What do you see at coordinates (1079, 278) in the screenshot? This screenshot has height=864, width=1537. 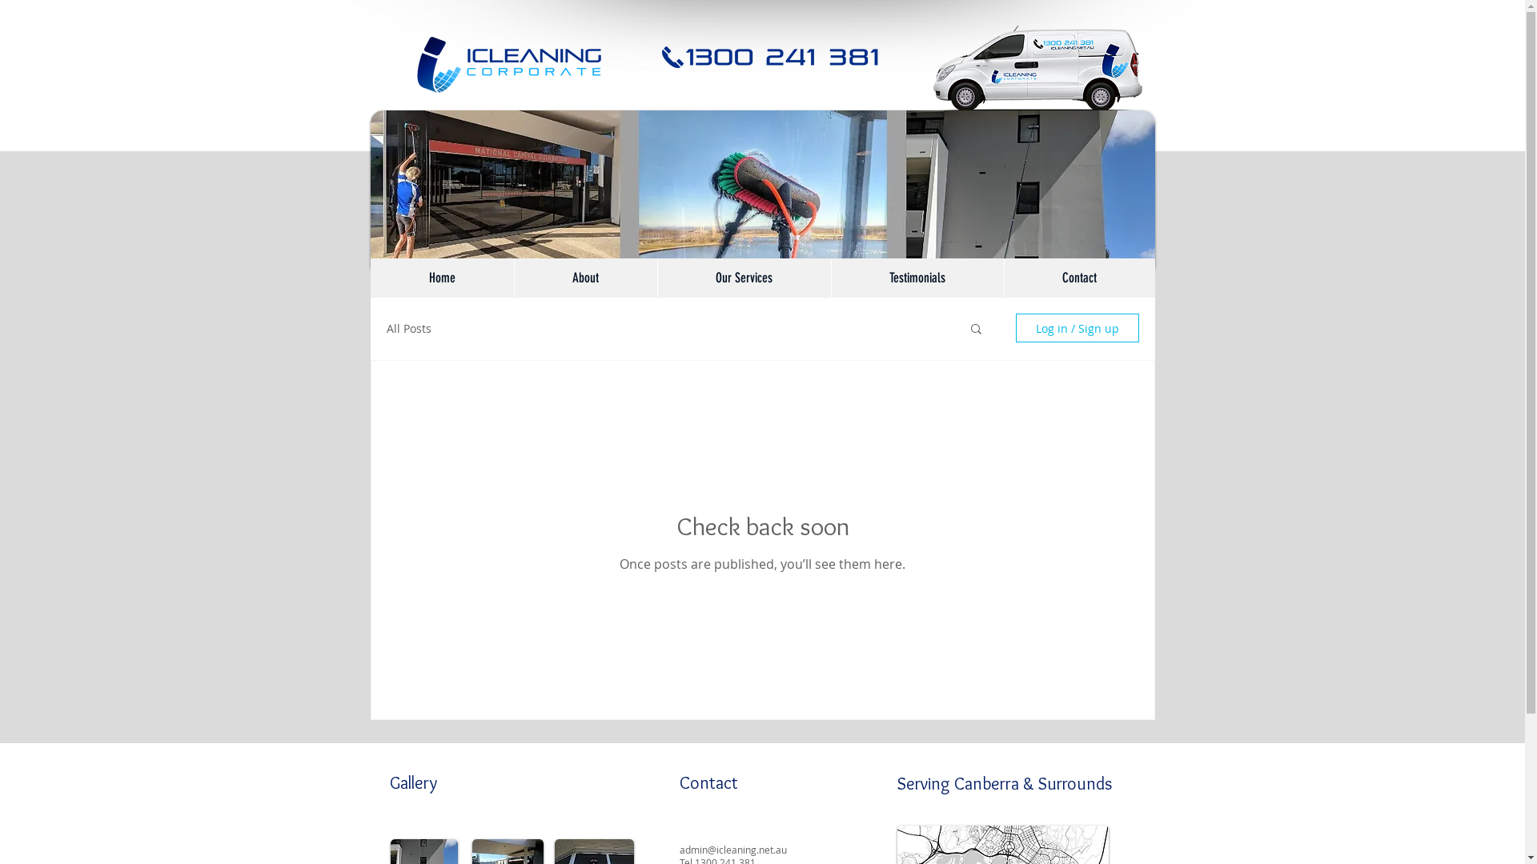 I see `Contact` at bounding box center [1079, 278].